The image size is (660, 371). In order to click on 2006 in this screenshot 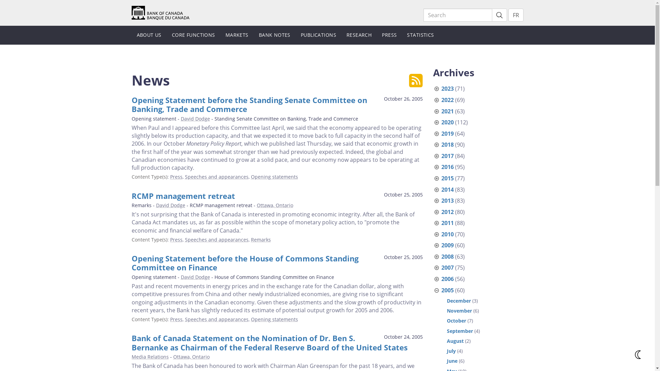, I will do `click(448, 279)`.